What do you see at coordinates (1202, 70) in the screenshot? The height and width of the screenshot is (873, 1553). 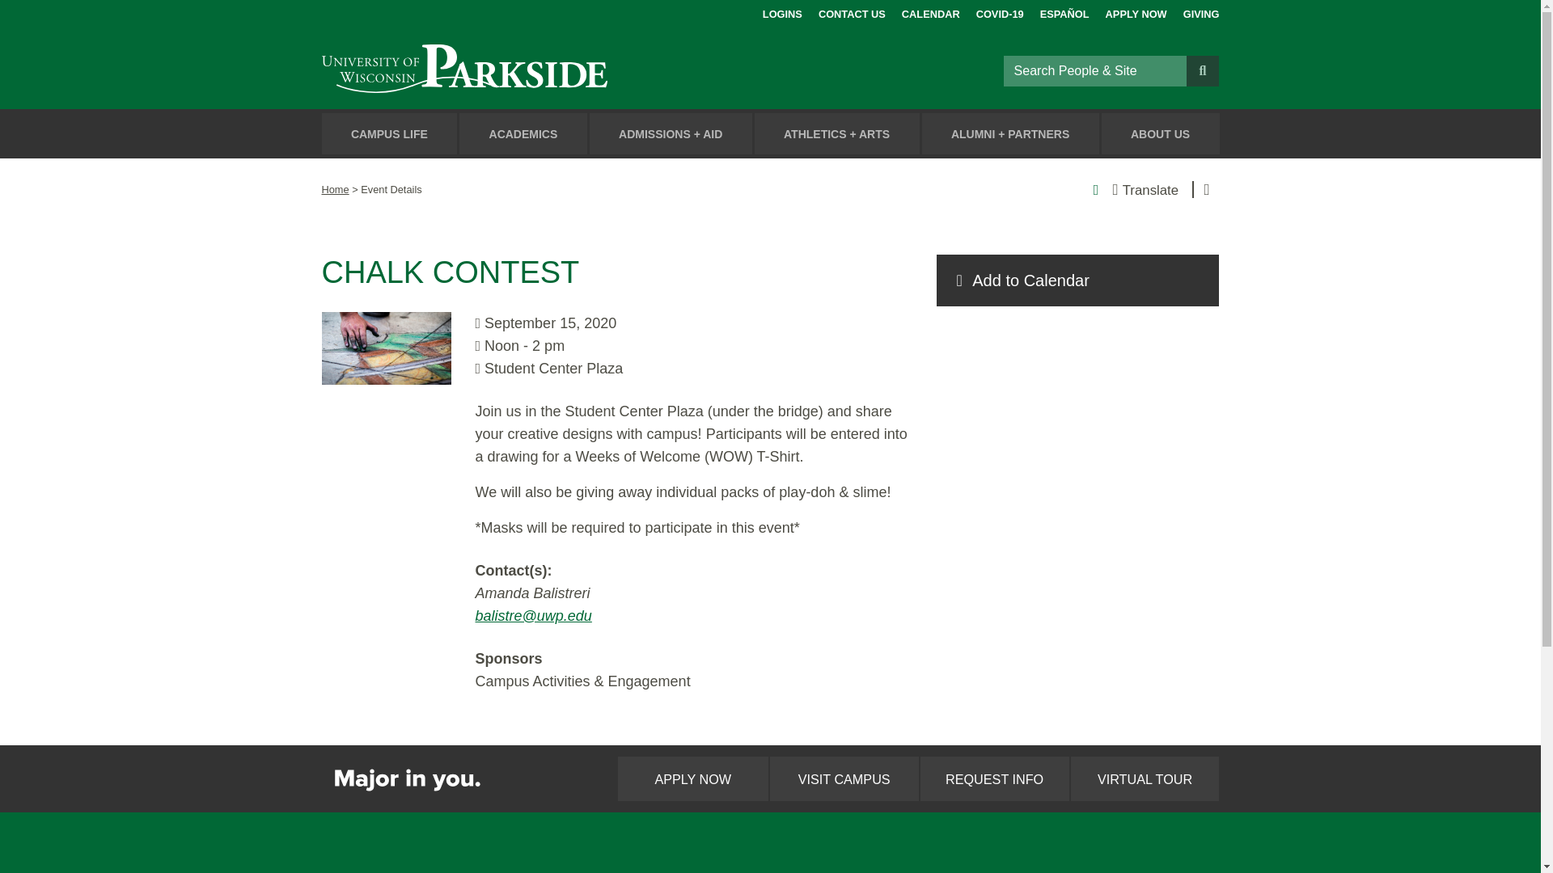 I see `Submit` at bounding box center [1202, 70].